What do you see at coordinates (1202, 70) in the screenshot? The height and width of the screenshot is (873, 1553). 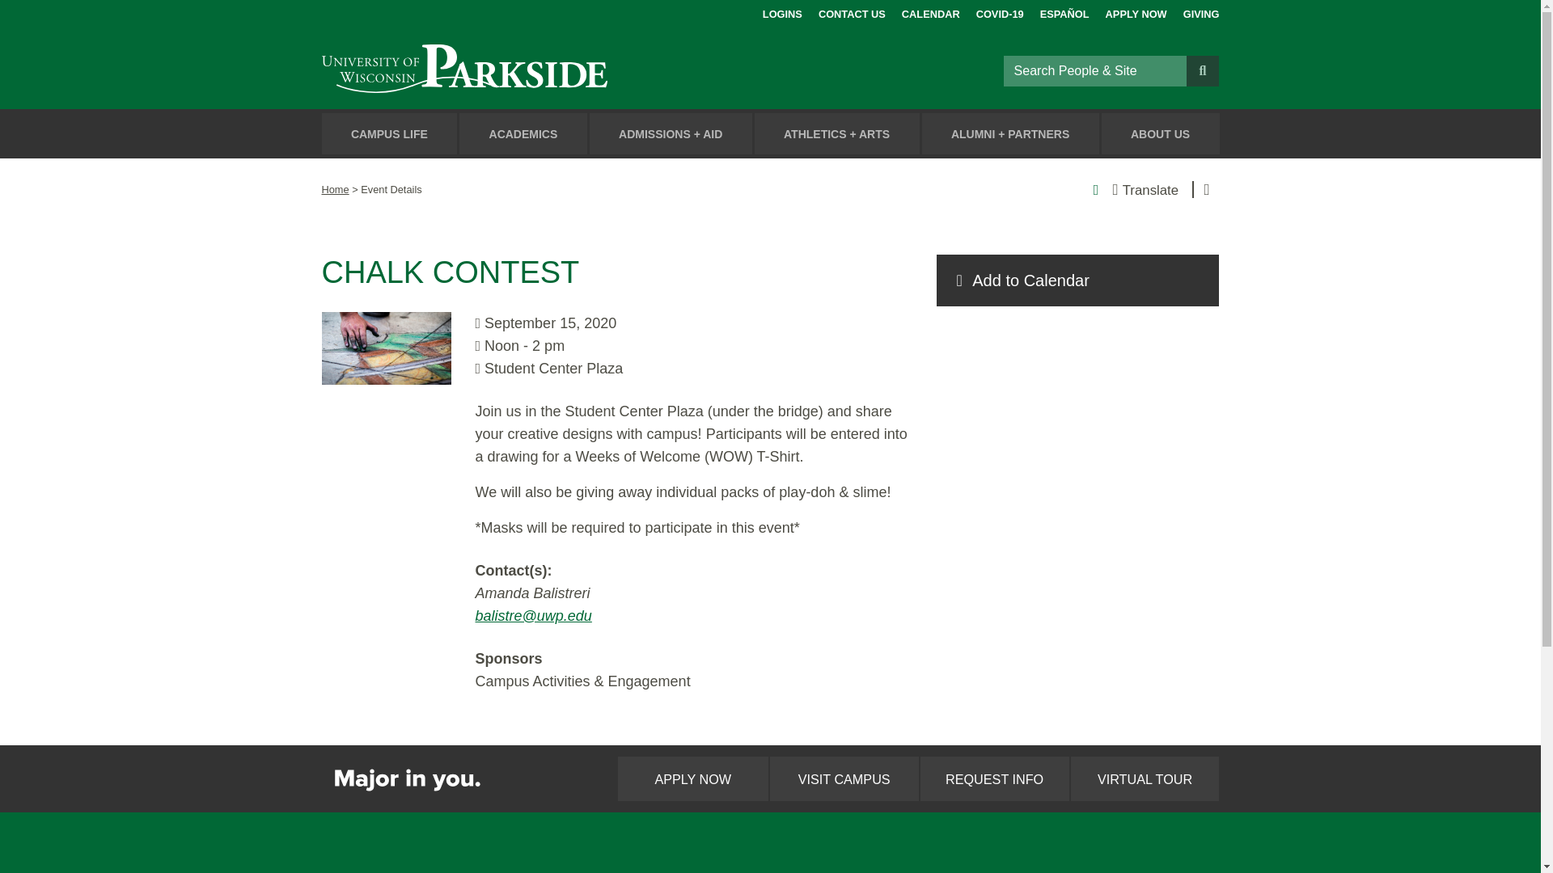 I see `Submit` at bounding box center [1202, 70].